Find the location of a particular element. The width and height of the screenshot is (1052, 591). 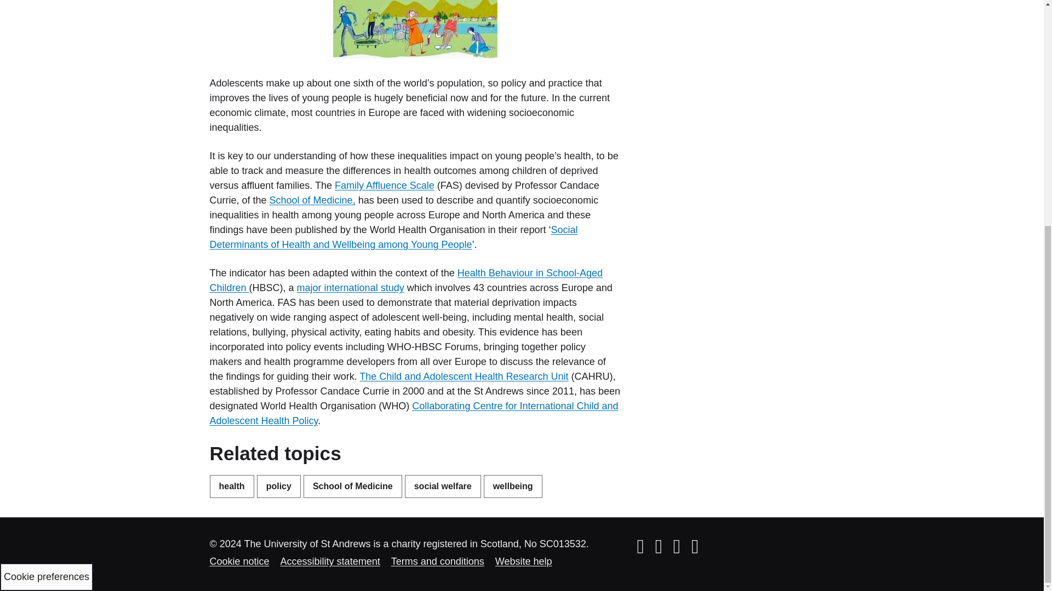

Terms and conditions is located at coordinates (437, 561).